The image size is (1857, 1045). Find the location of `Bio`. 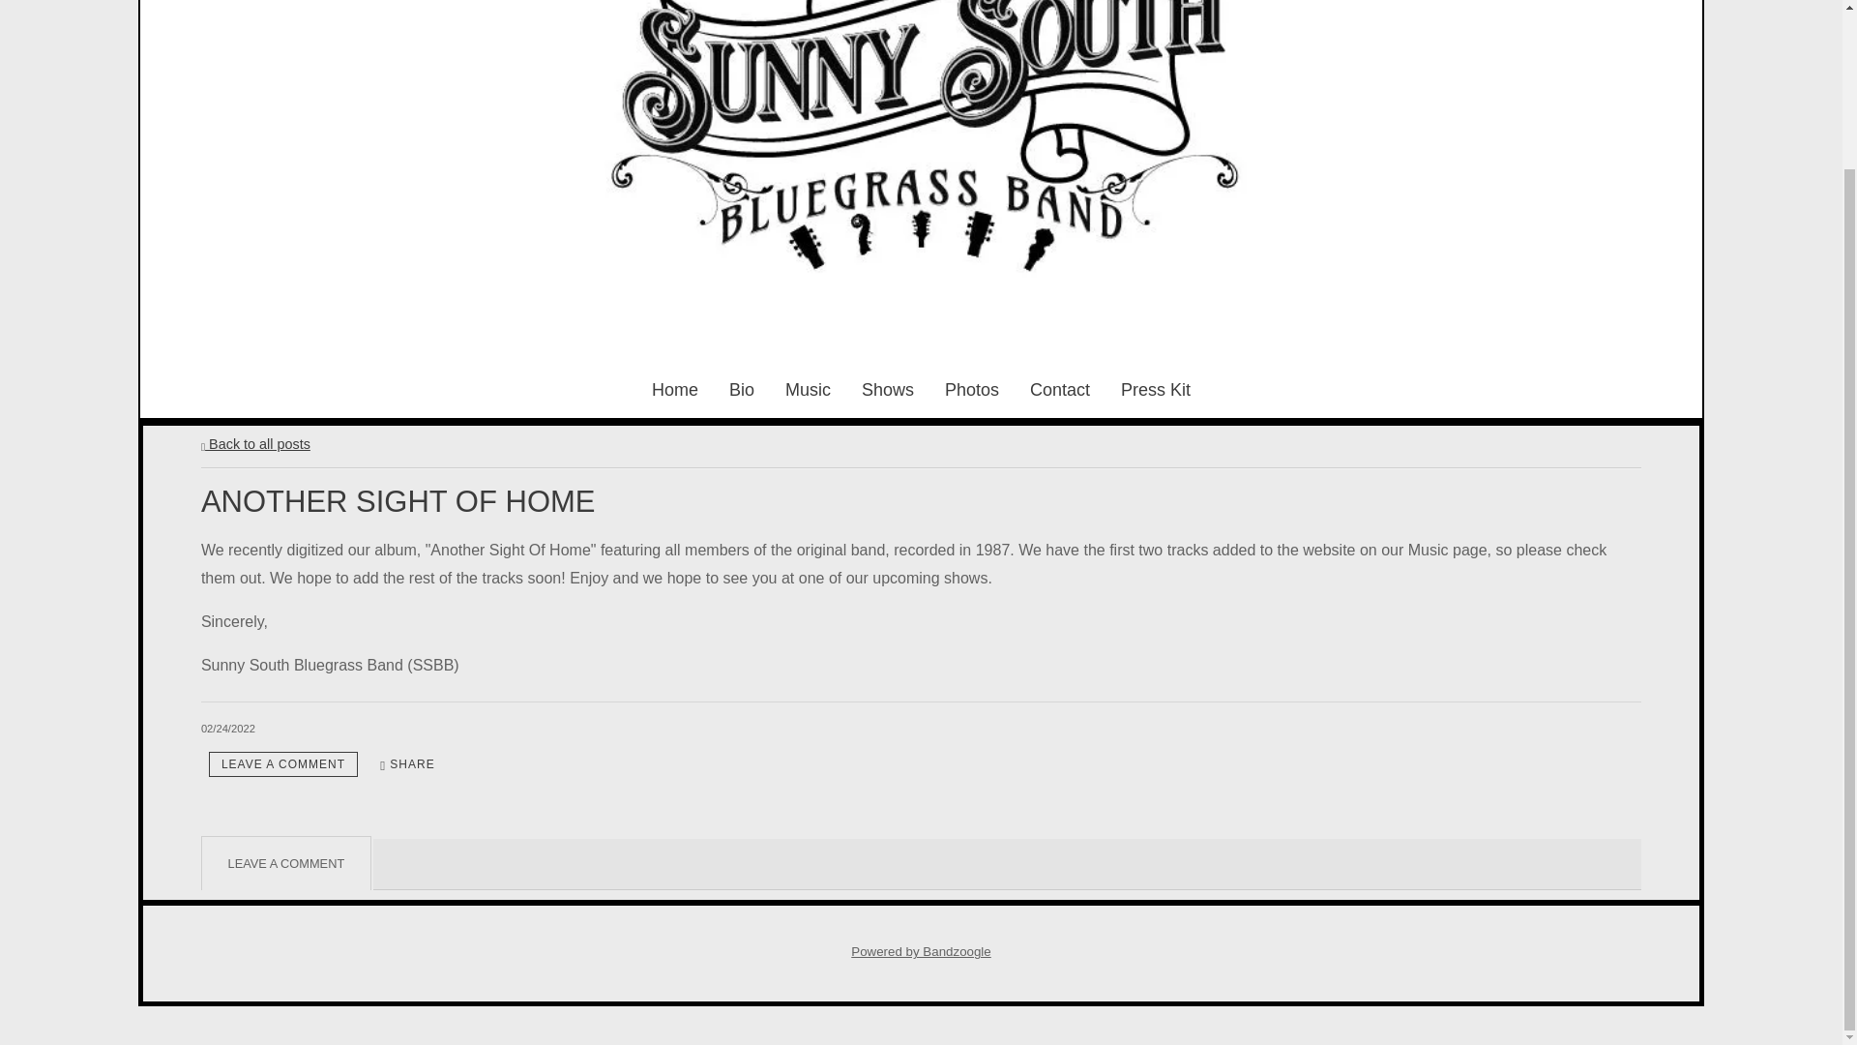

Bio is located at coordinates (741, 389).